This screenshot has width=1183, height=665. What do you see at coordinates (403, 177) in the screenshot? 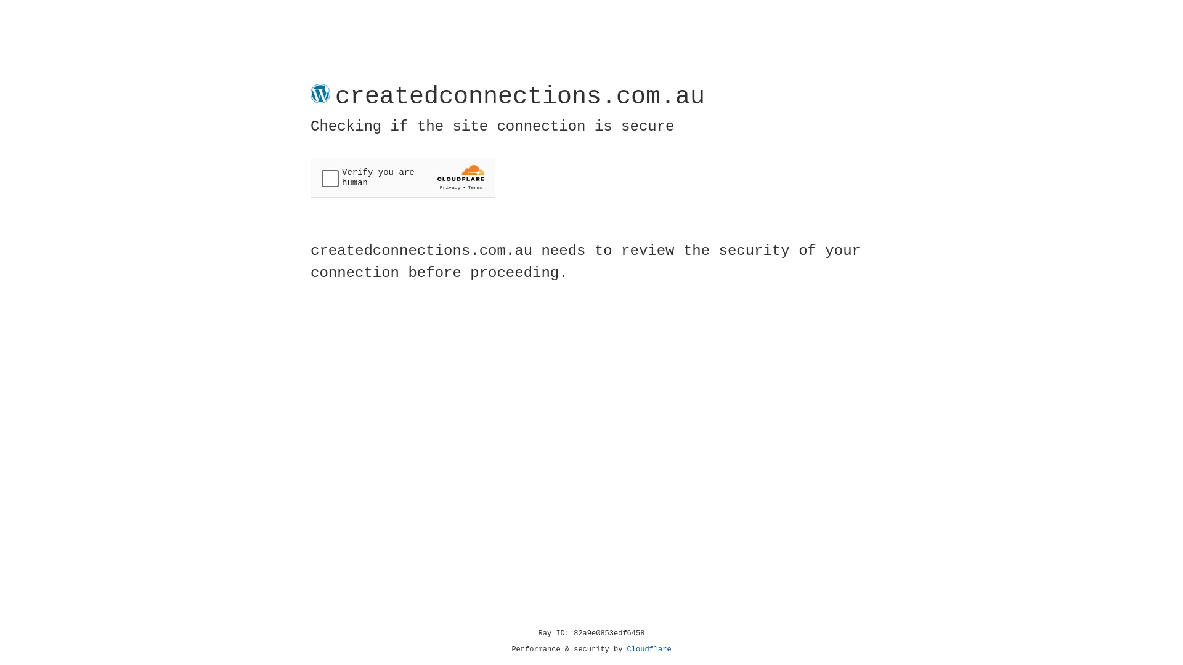
I see `Widget containing a Cloudflare security challenge` at bounding box center [403, 177].